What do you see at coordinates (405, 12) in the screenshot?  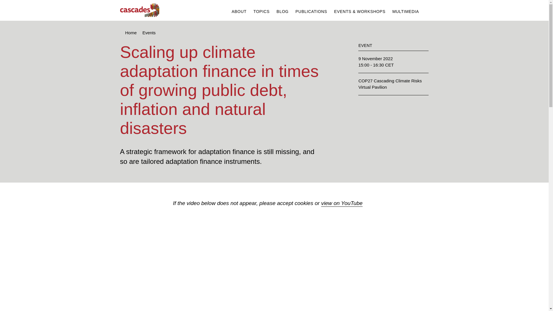 I see `MULTIMEDIA` at bounding box center [405, 12].